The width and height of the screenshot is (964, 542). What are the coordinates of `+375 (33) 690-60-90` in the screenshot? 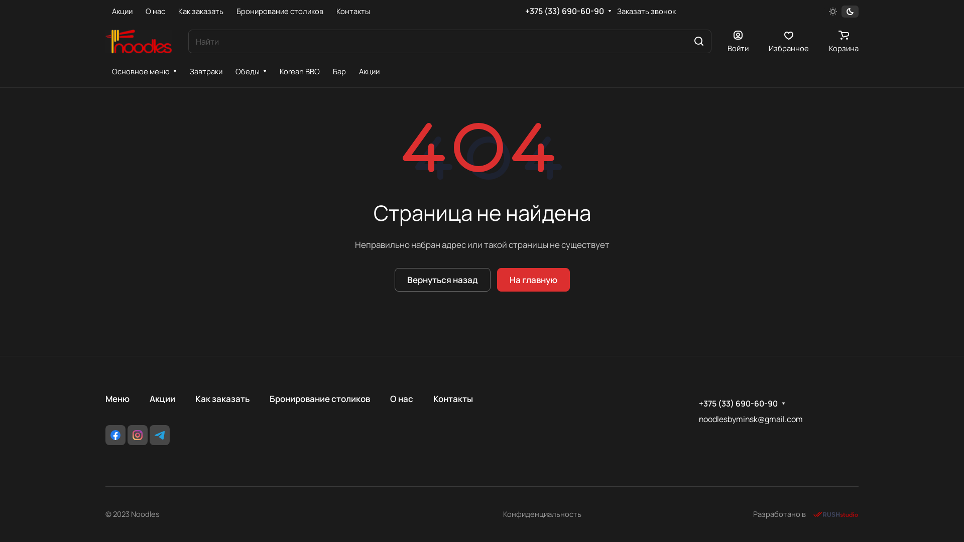 It's located at (738, 403).